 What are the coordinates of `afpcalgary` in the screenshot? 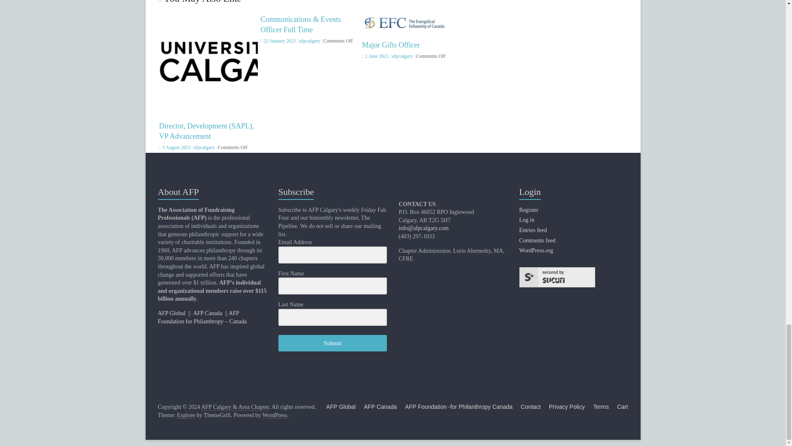 It's located at (402, 56).